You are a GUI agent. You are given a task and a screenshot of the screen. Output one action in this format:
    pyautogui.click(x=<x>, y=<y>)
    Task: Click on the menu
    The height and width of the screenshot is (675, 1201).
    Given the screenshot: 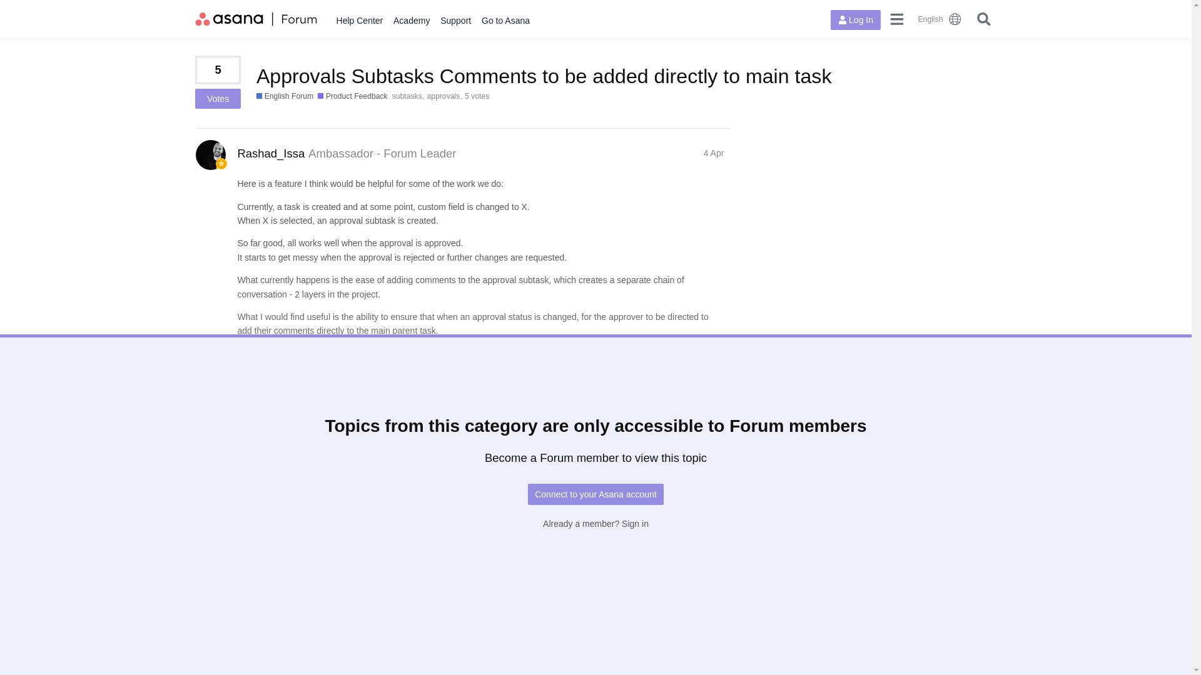 What is the action you would take?
    pyautogui.click(x=897, y=19)
    